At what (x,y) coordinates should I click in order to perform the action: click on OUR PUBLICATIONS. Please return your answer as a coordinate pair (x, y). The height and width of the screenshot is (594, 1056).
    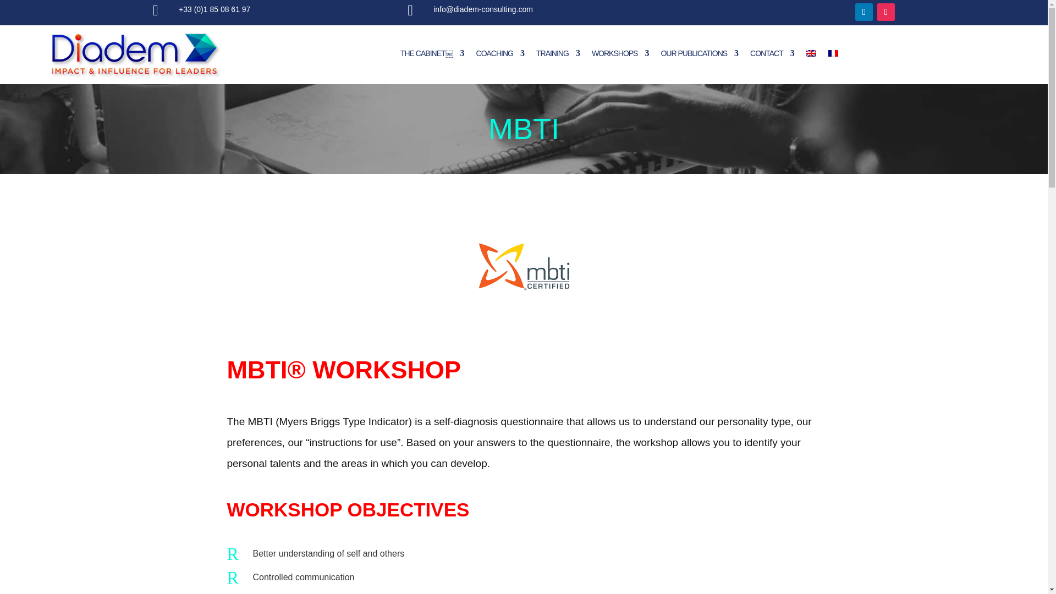
    Looking at the image, I should click on (700, 53).